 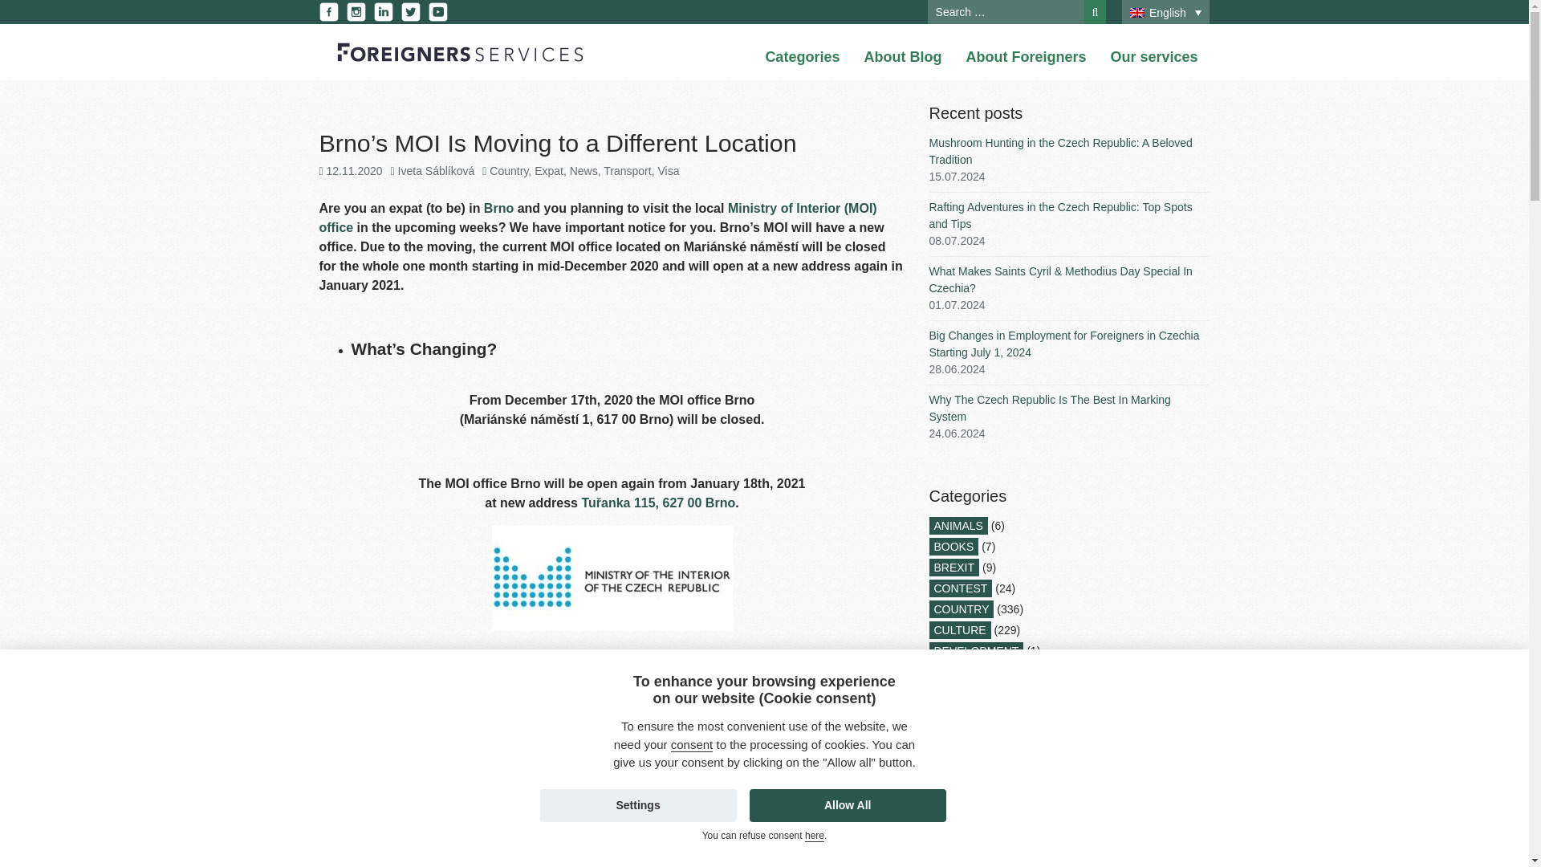 I want to click on News, so click(x=583, y=171).